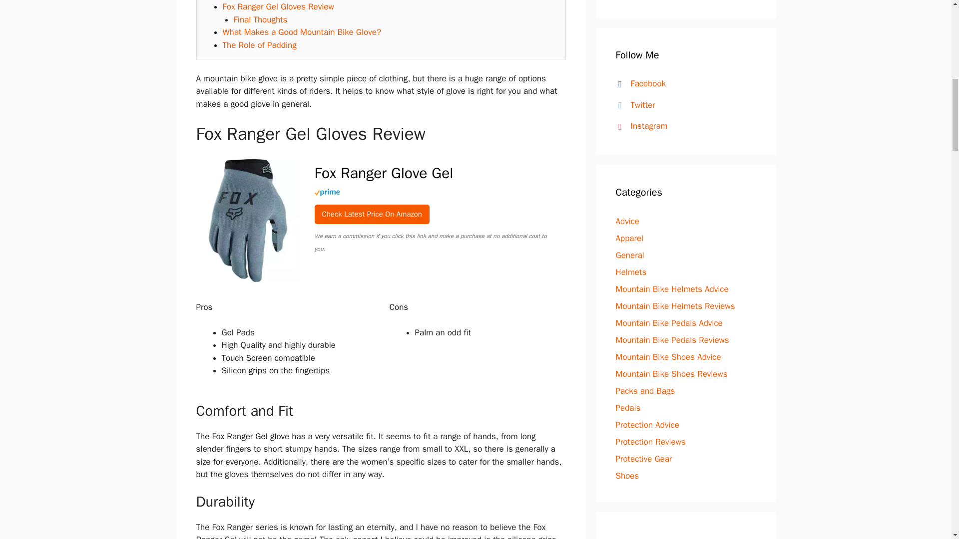 This screenshot has width=959, height=539. What do you see at coordinates (633, 105) in the screenshot?
I see `Twitter` at bounding box center [633, 105].